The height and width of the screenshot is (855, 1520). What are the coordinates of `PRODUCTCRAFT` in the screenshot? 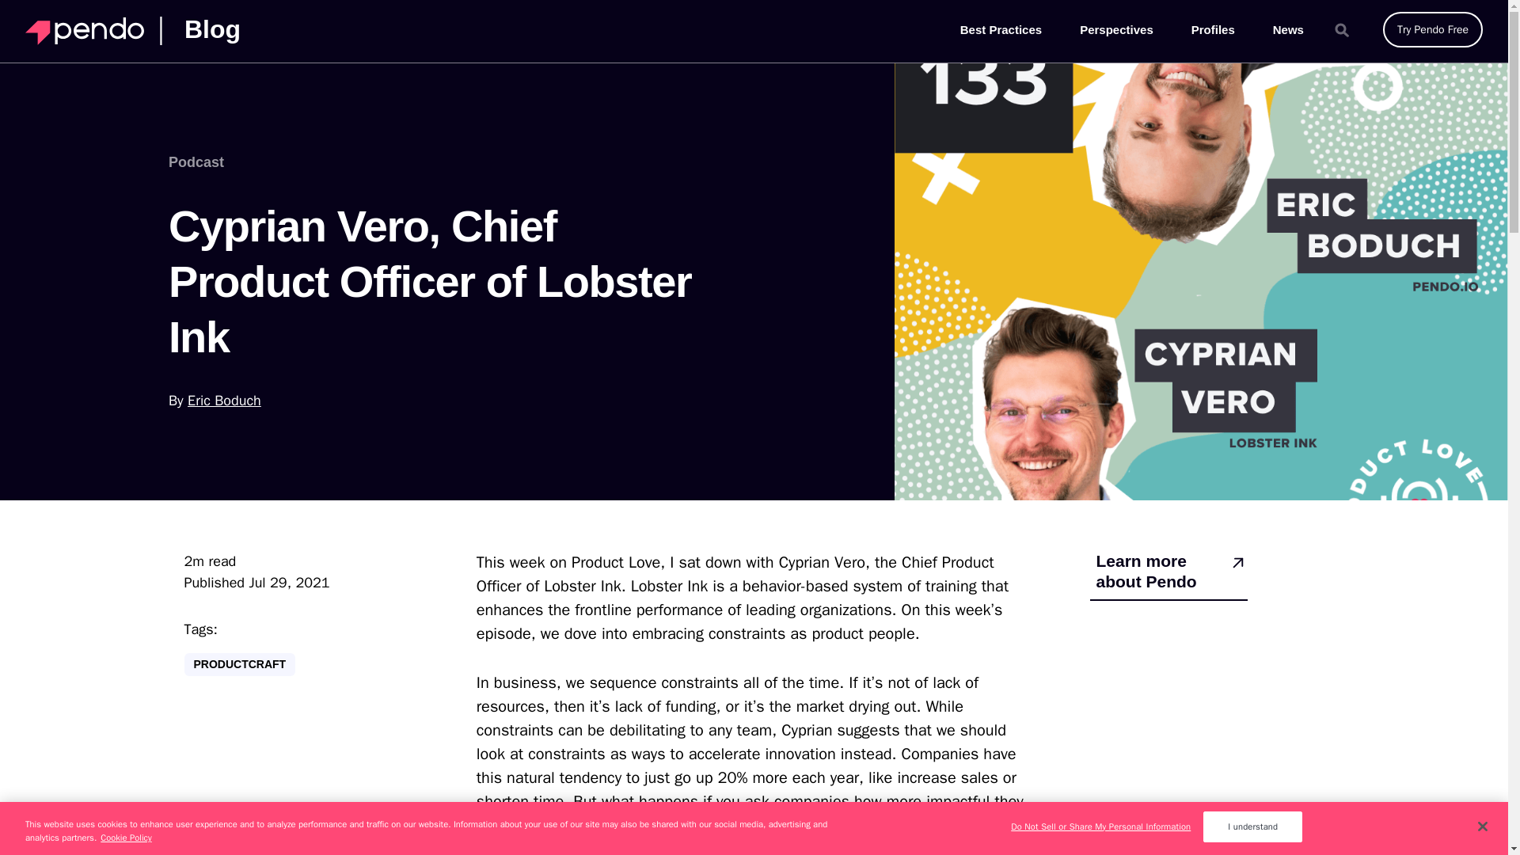 It's located at (239, 665).